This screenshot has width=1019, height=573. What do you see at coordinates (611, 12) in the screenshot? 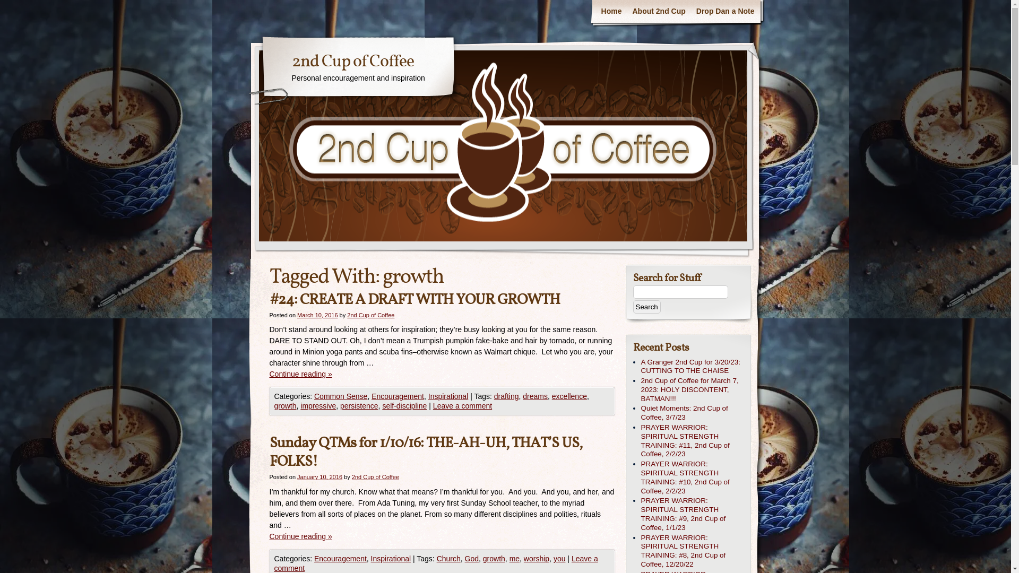
I see `Home` at bounding box center [611, 12].